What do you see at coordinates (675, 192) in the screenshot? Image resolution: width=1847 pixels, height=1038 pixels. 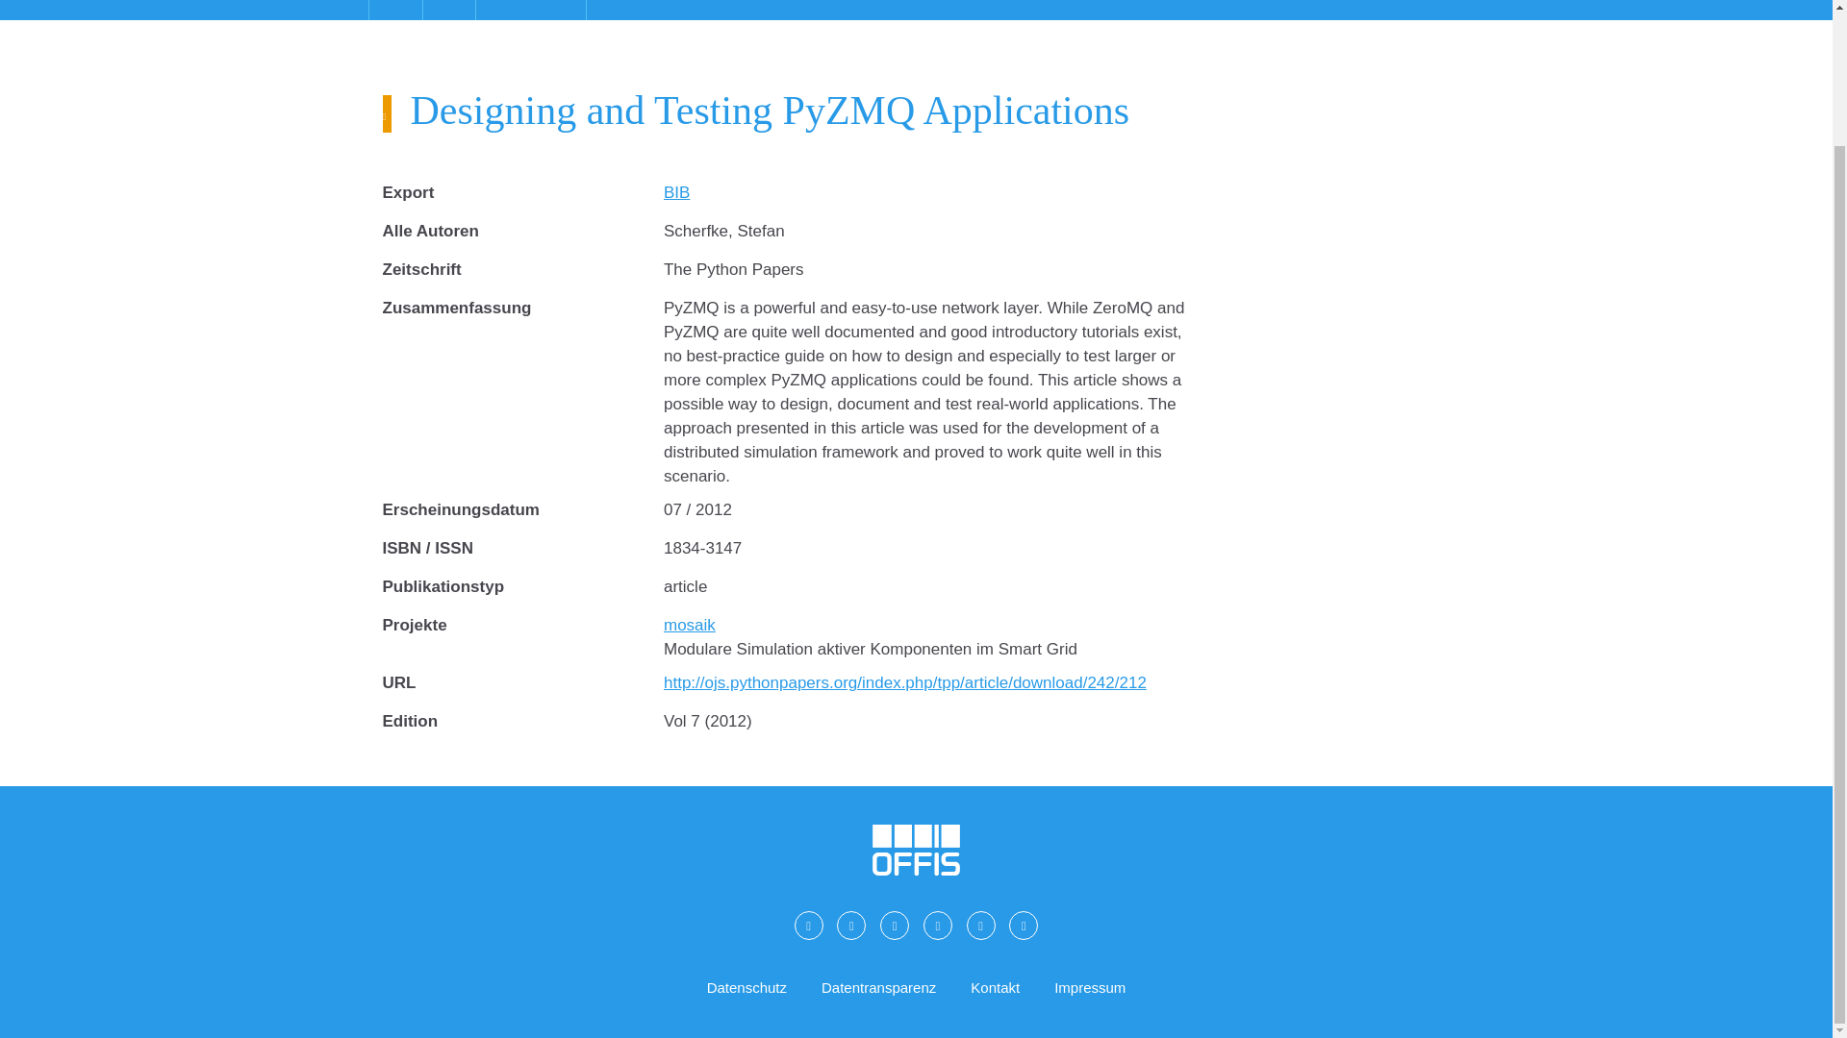 I see `Bibtextexport` at bounding box center [675, 192].